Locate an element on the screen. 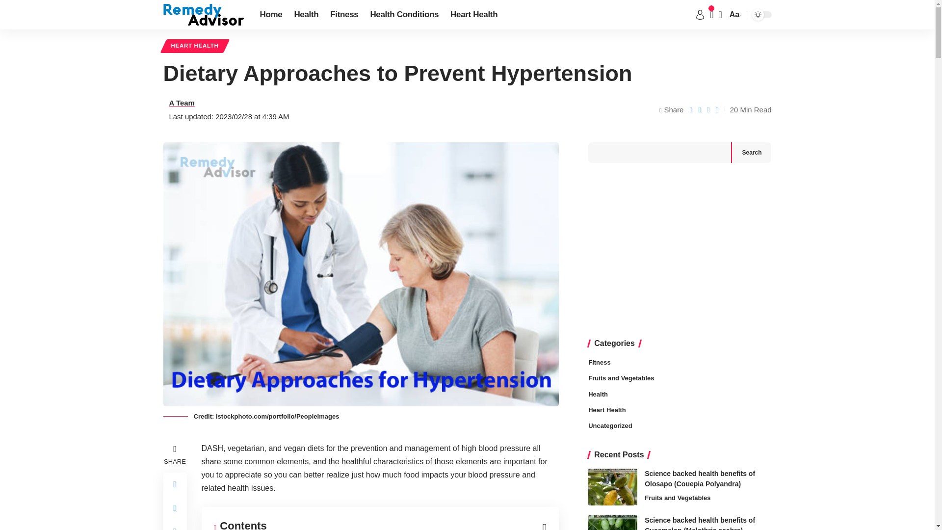 The width and height of the screenshot is (942, 530). Health Conditions is located at coordinates (404, 15).